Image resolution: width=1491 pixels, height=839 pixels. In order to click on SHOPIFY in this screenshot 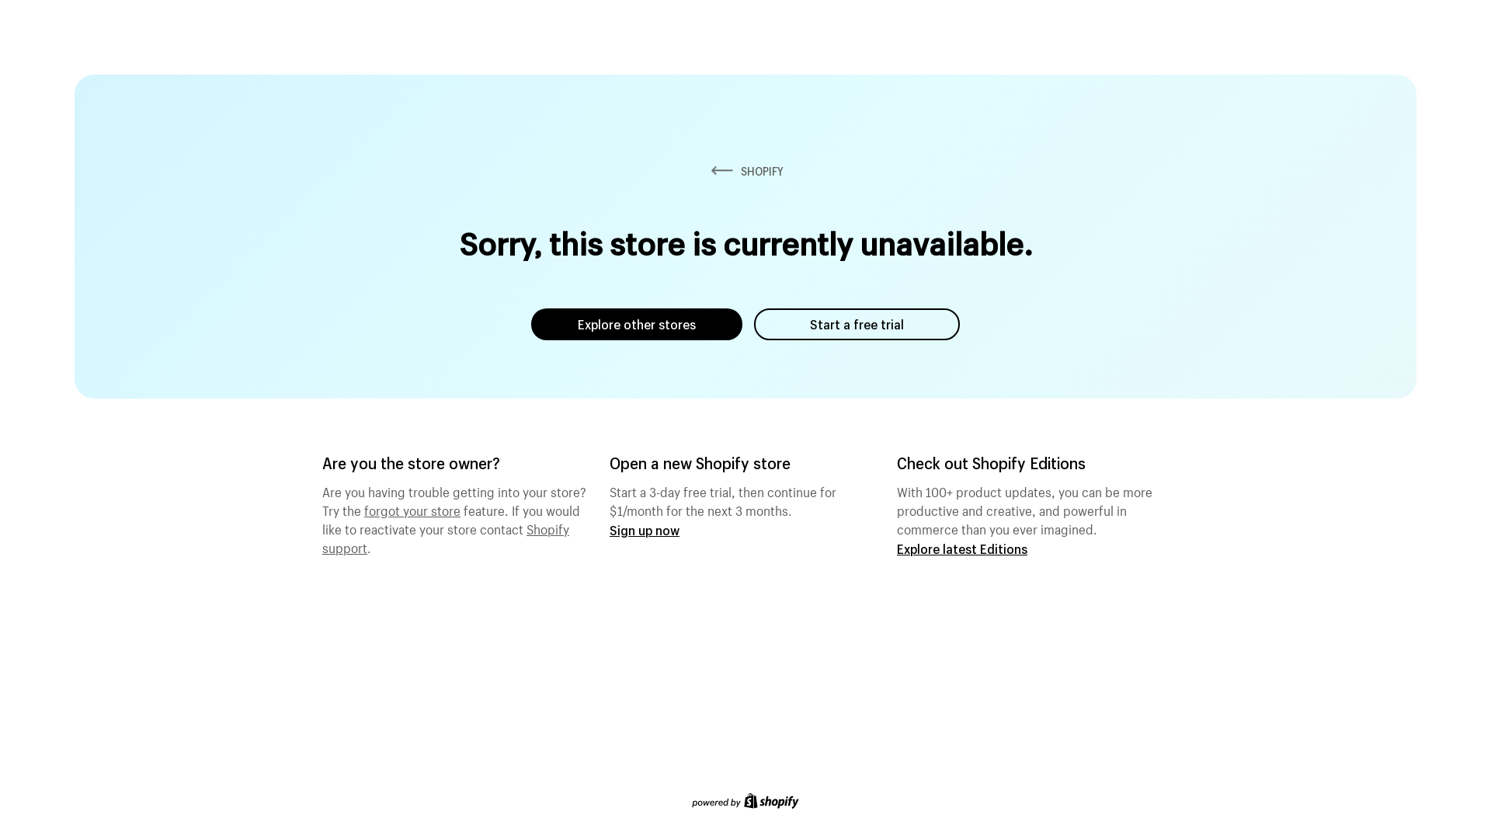, I will do `click(745, 171)`.